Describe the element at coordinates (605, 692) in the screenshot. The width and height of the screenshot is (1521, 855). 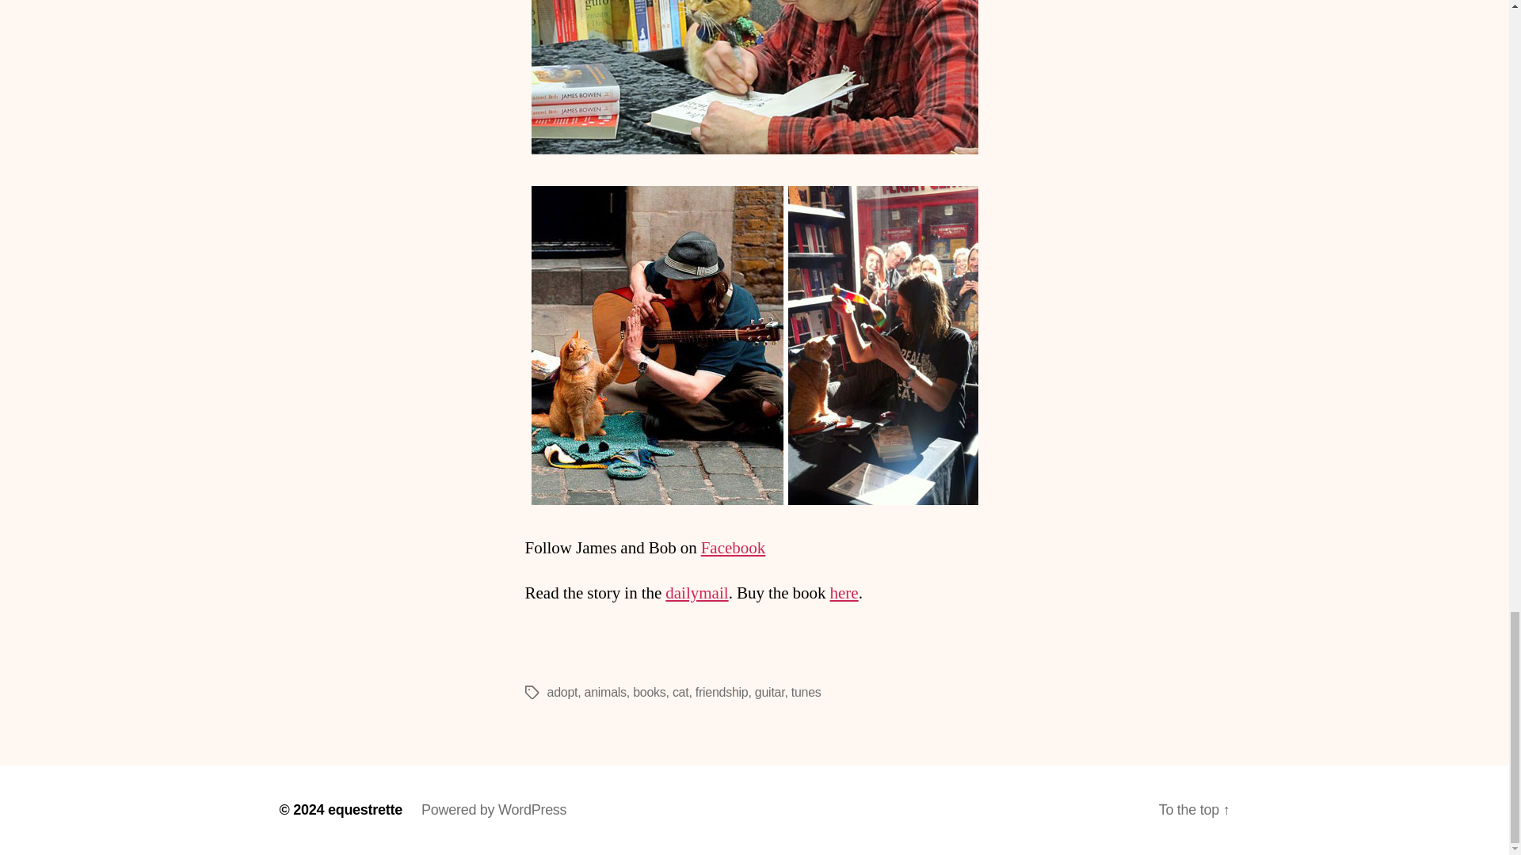
I see `animals` at that location.